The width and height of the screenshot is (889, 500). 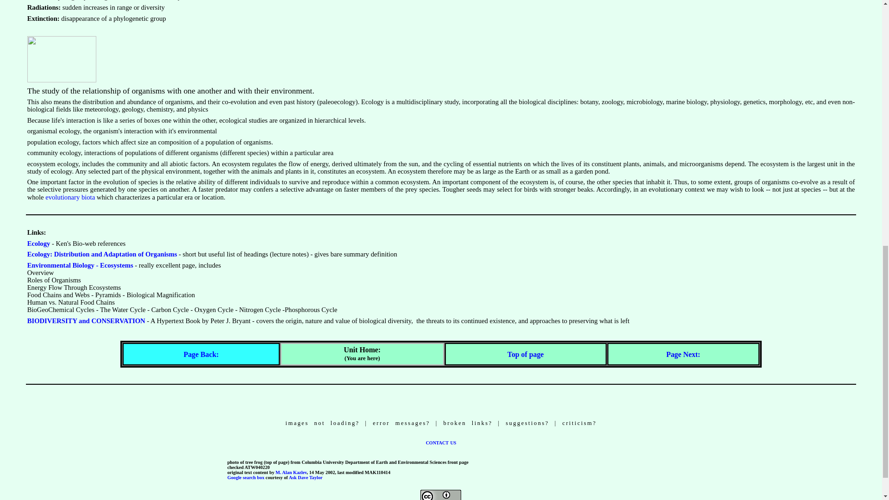 What do you see at coordinates (441, 442) in the screenshot?
I see `contact us` at bounding box center [441, 442].